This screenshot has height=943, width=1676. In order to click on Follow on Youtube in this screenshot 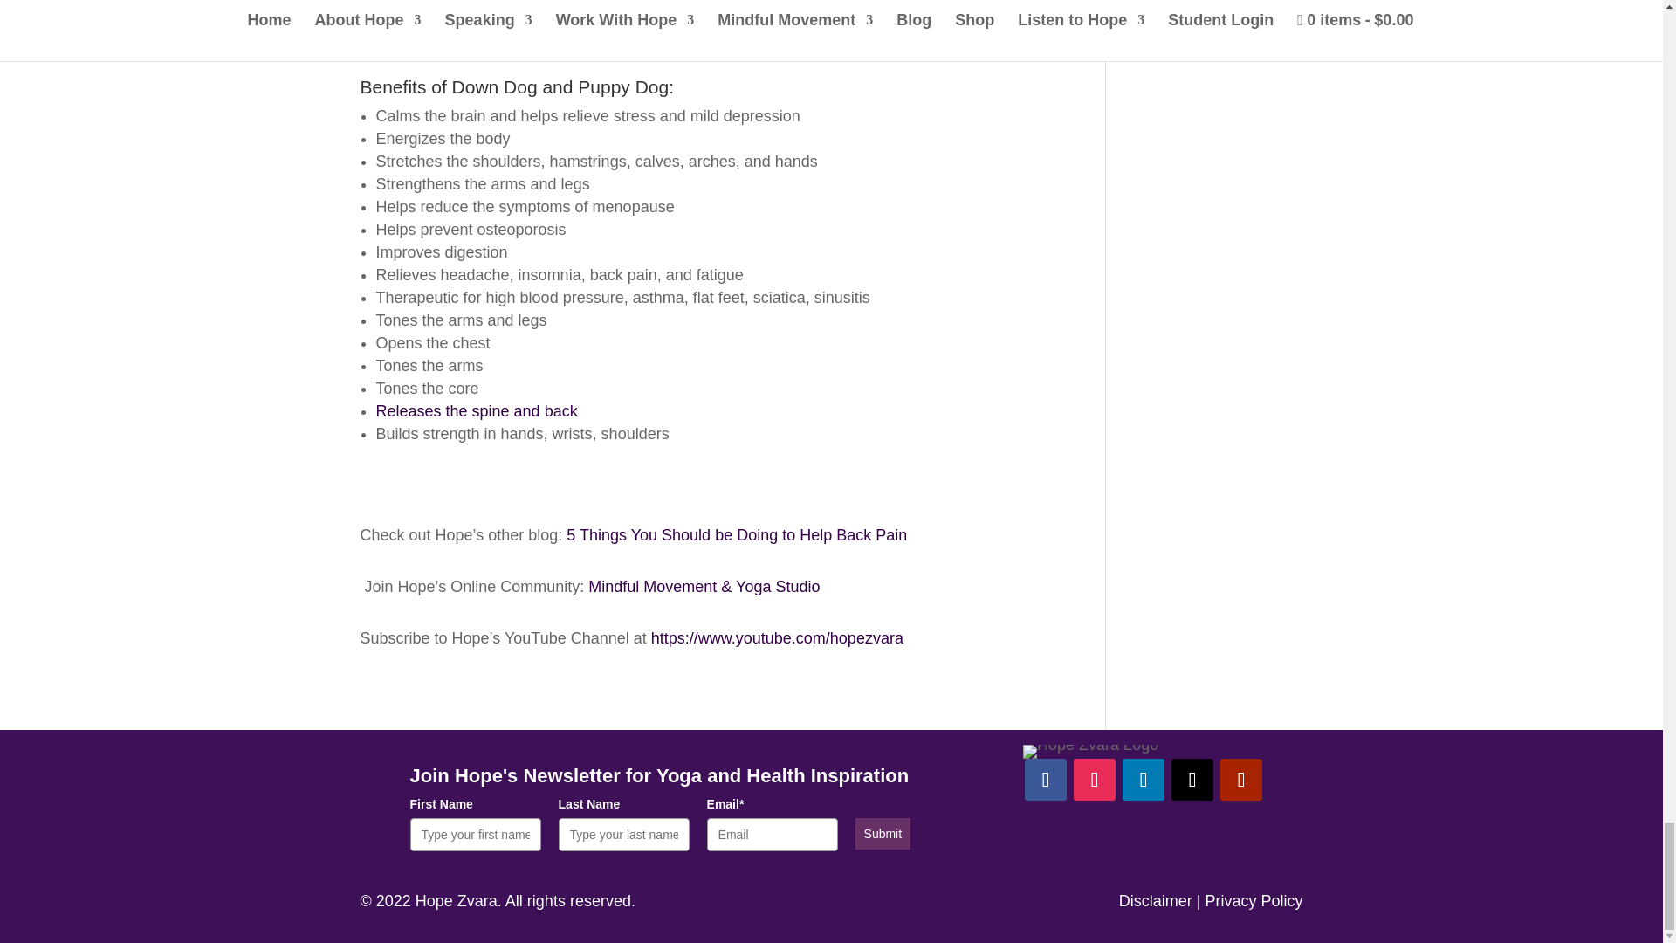, I will do `click(1240, 779)`.